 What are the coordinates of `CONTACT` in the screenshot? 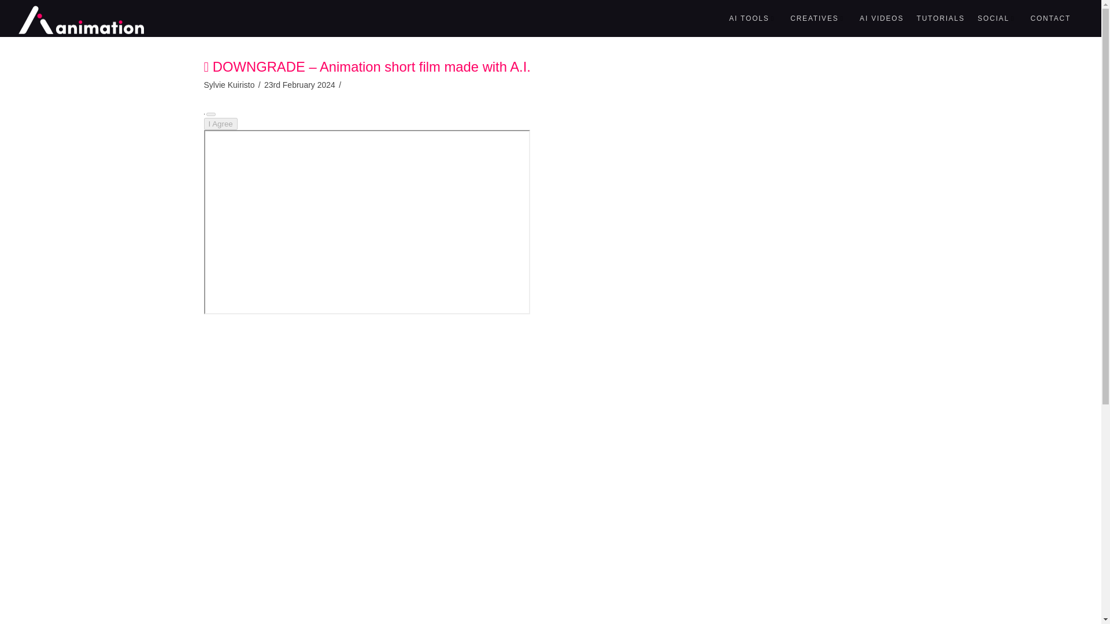 It's located at (1050, 18).